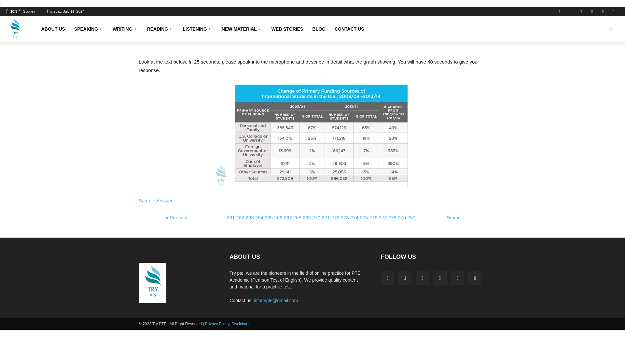 The image size is (625, 352). Describe the element at coordinates (592, 11) in the screenshot. I see `Telegram` at that location.